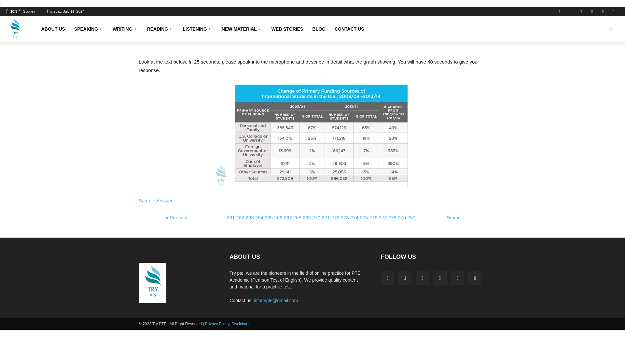 The image size is (625, 352). Describe the element at coordinates (592, 11) in the screenshot. I see `Telegram` at that location.